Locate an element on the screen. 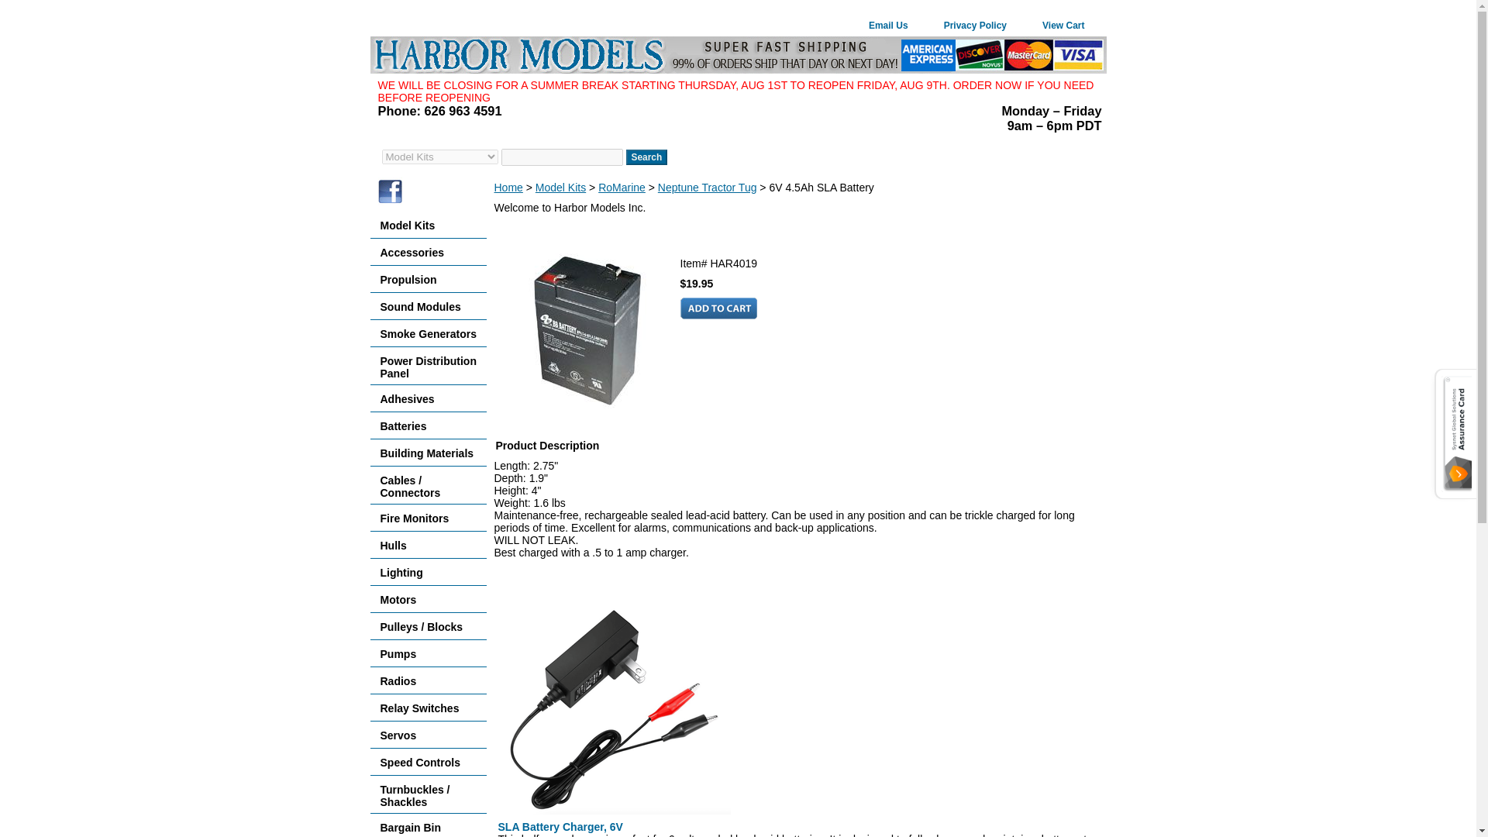 The image size is (1488, 837). Hulls is located at coordinates (428, 545).